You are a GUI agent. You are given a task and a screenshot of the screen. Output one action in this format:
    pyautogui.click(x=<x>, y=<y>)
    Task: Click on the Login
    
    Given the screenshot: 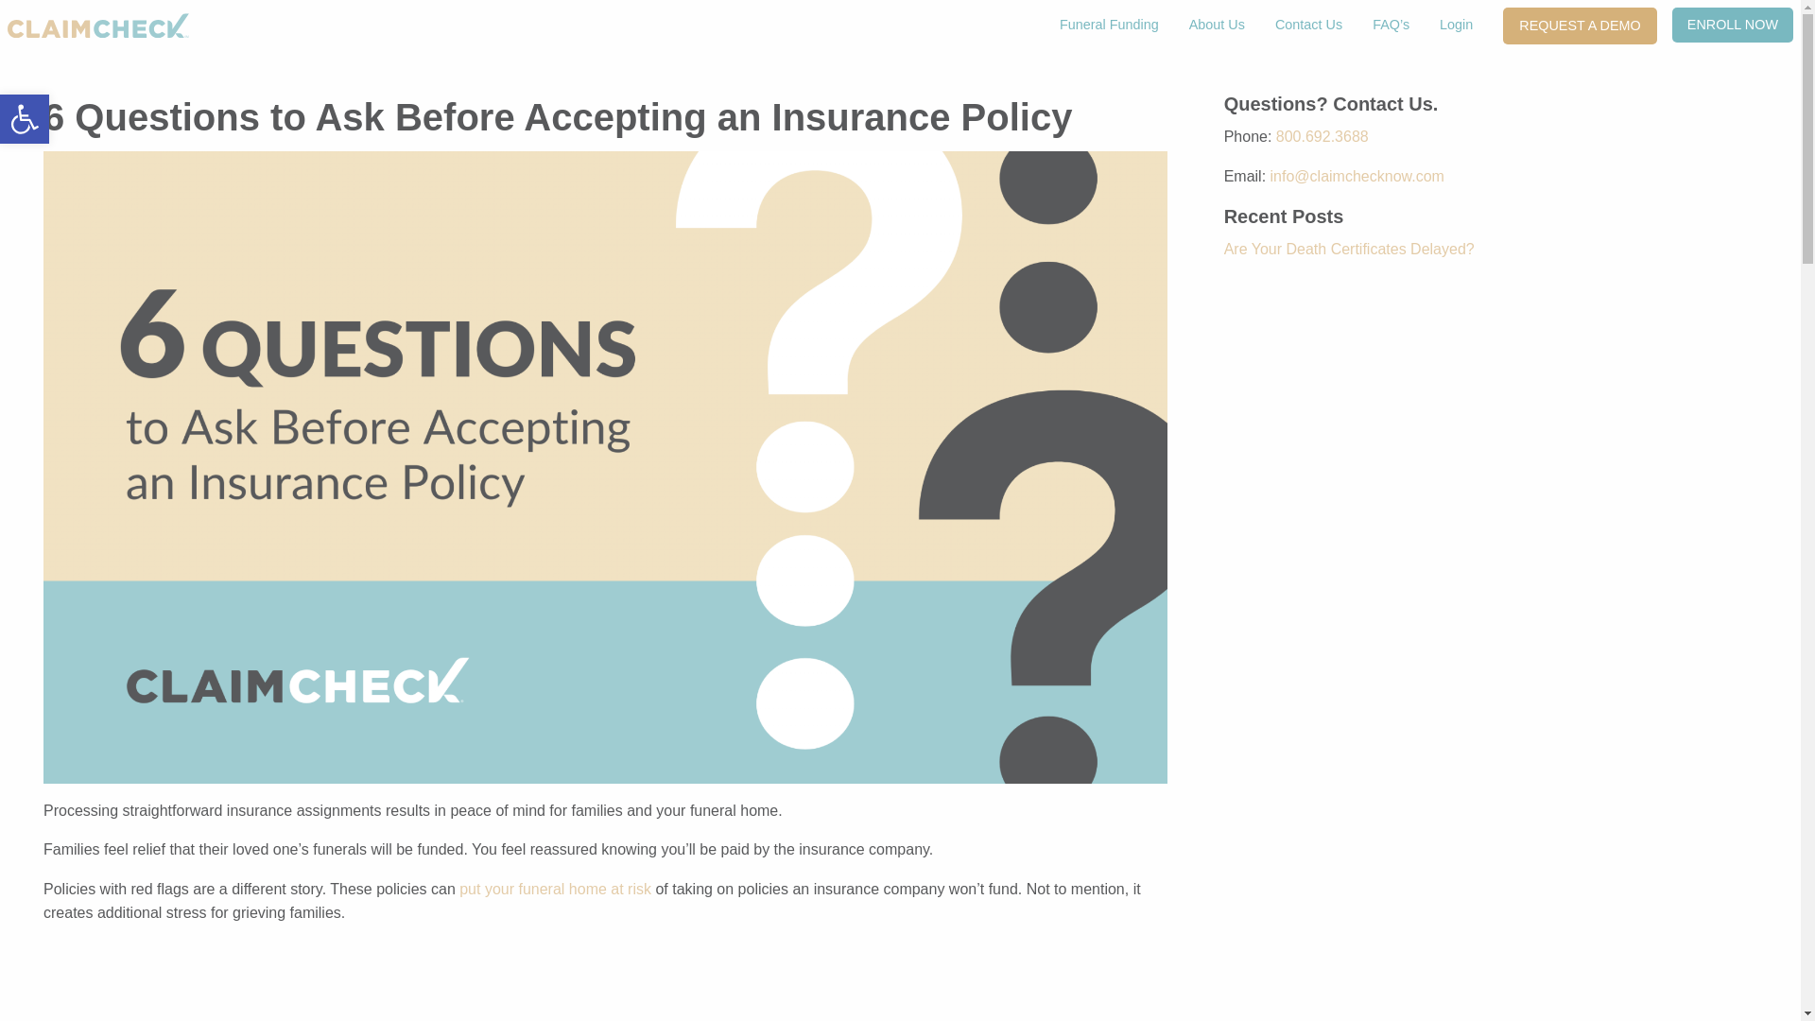 What is the action you would take?
    pyautogui.click(x=555, y=889)
    